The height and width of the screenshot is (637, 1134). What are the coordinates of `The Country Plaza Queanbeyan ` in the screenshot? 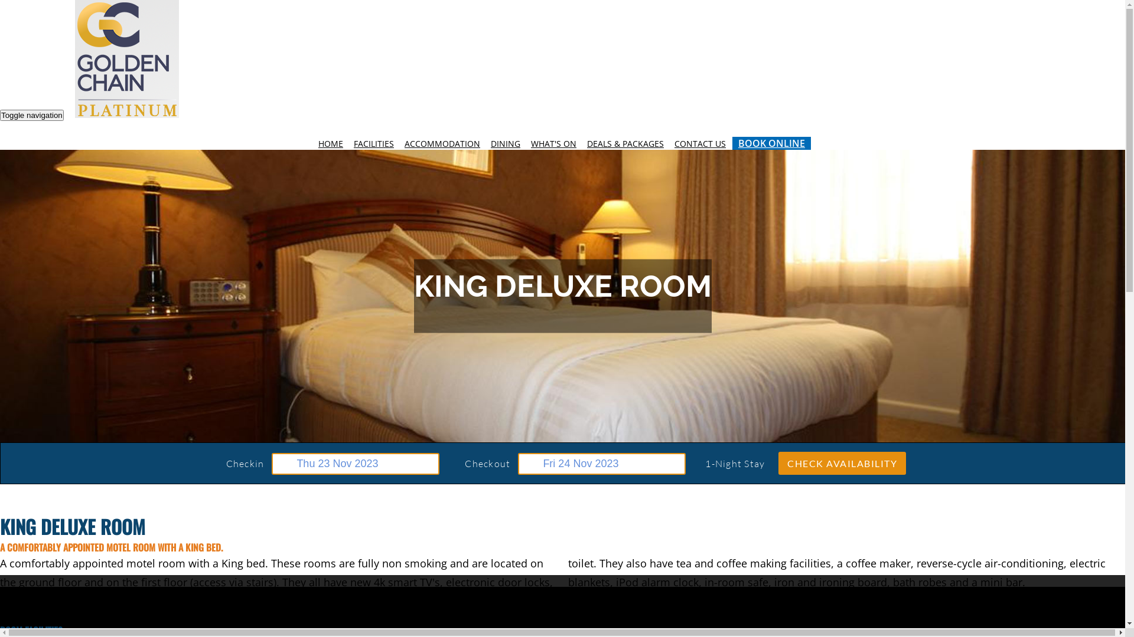 It's located at (127, 59).